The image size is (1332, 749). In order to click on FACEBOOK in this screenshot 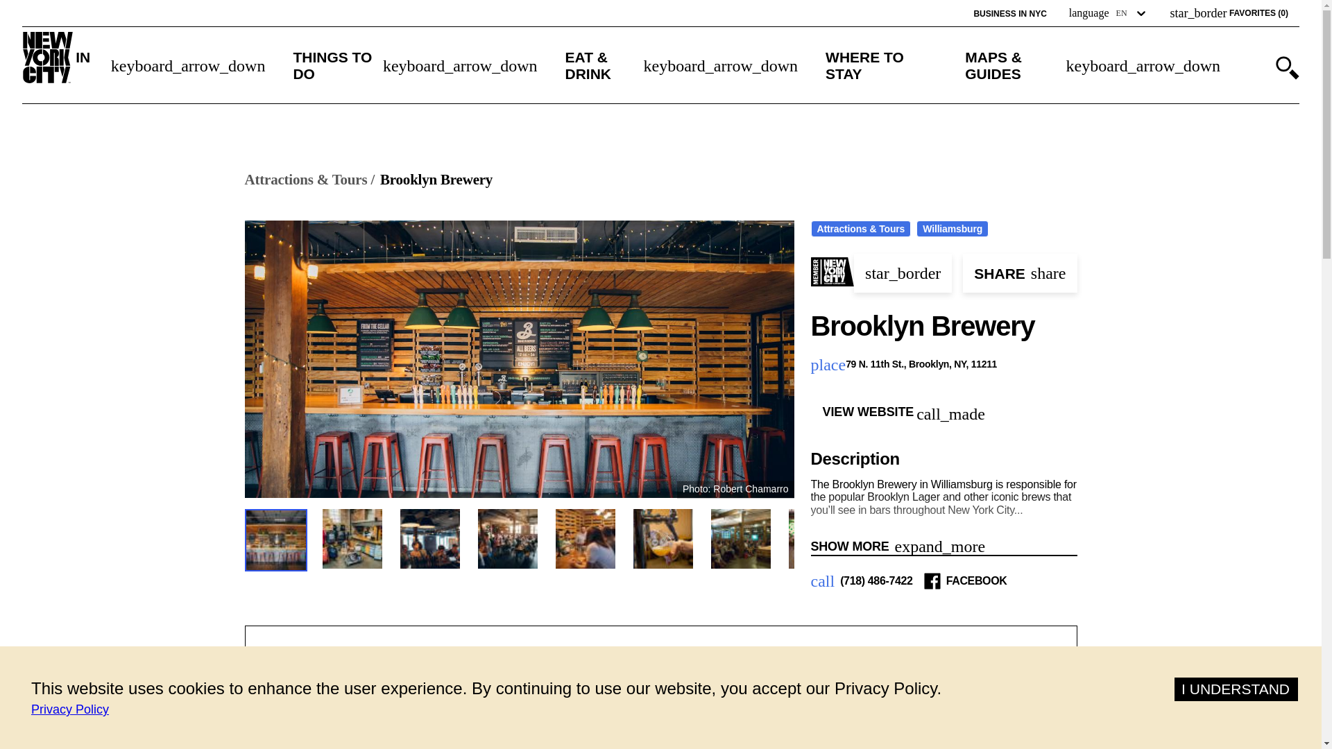, I will do `click(976, 581)`.